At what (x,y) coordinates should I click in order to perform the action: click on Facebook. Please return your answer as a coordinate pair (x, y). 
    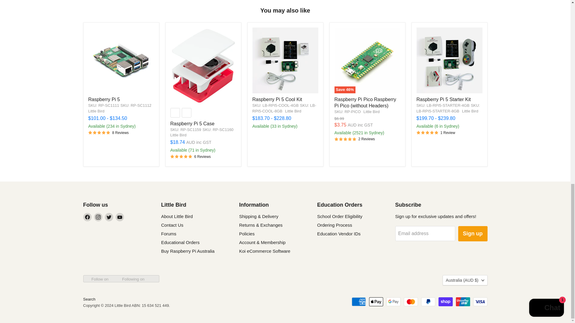
    Looking at the image, I should click on (87, 217).